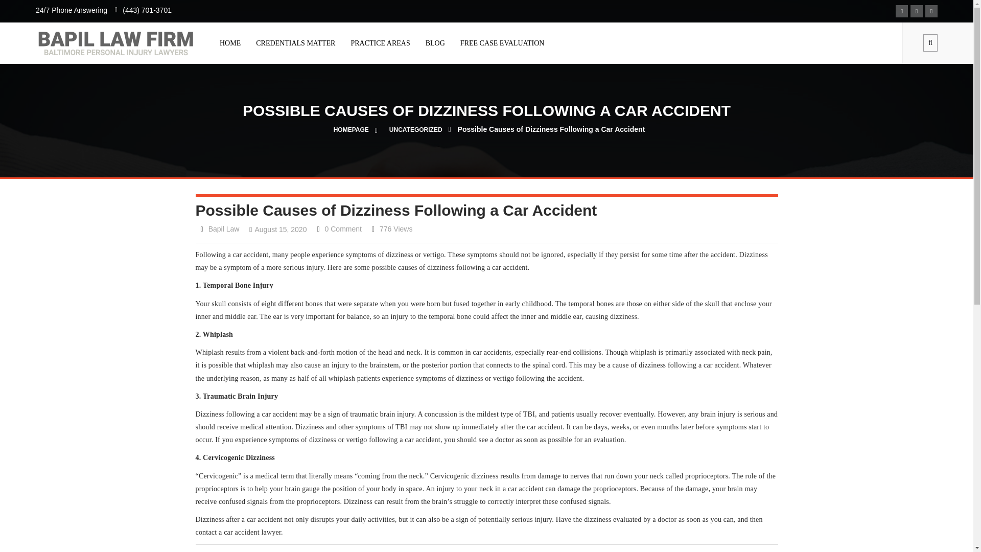  I want to click on CREDENTIALS MATTER, so click(295, 43).